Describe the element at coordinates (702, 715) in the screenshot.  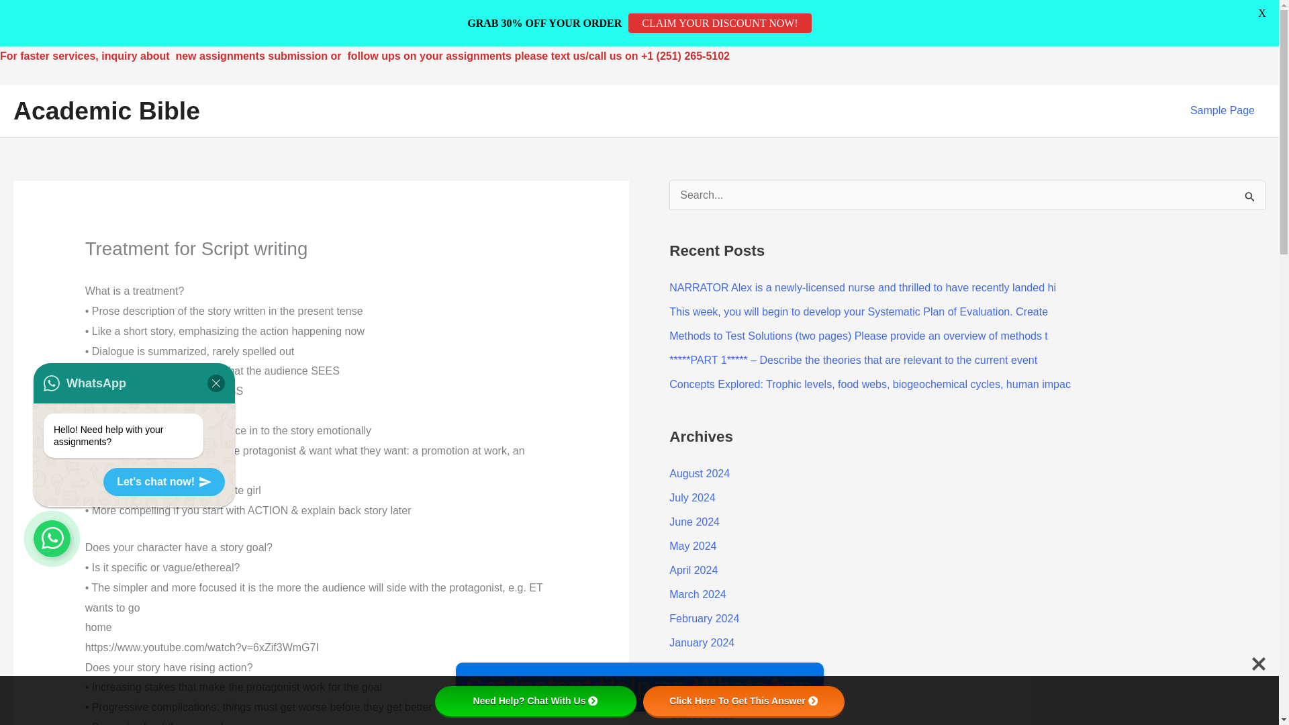
I see `October 2023` at that location.